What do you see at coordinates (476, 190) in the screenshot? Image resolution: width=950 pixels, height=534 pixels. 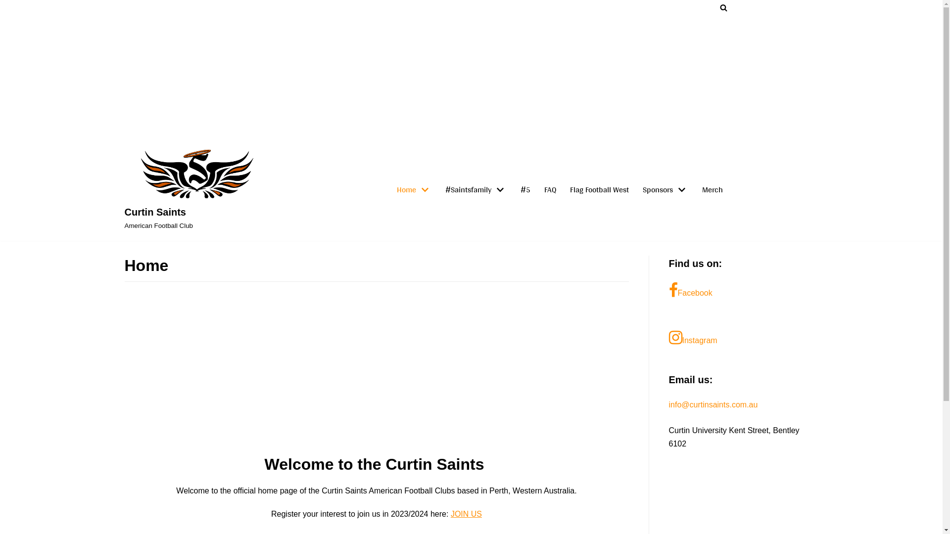 I see `#Saintsfamily` at bounding box center [476, 190].